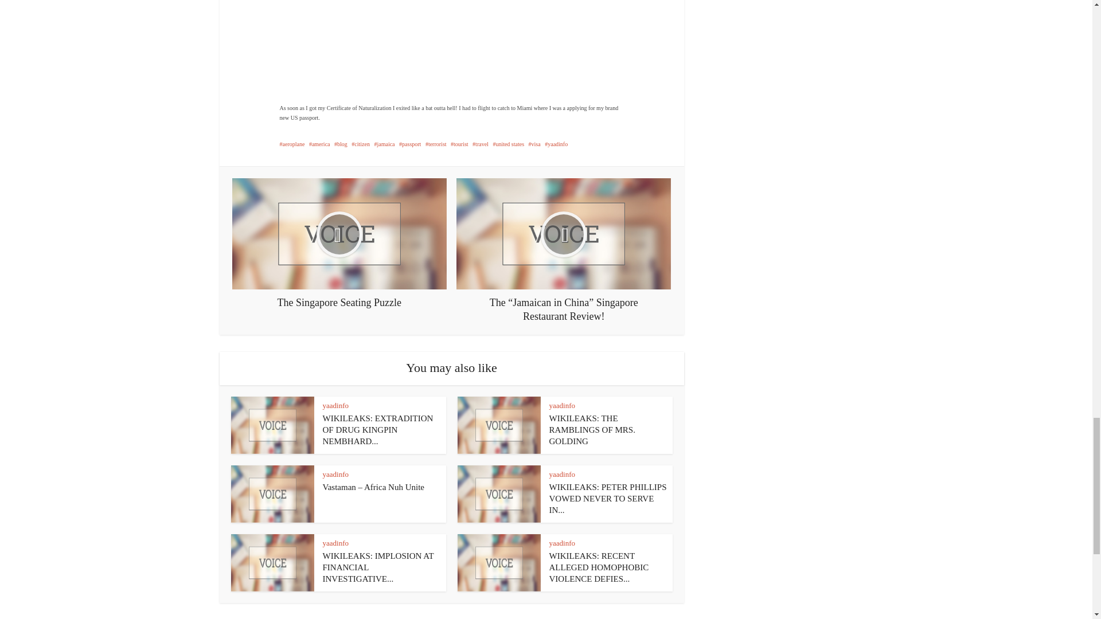 This screenshot has height=619, width=1101. Describe the element at coordinates (360, 144) in the screenshot. I see `citizen` at that location.